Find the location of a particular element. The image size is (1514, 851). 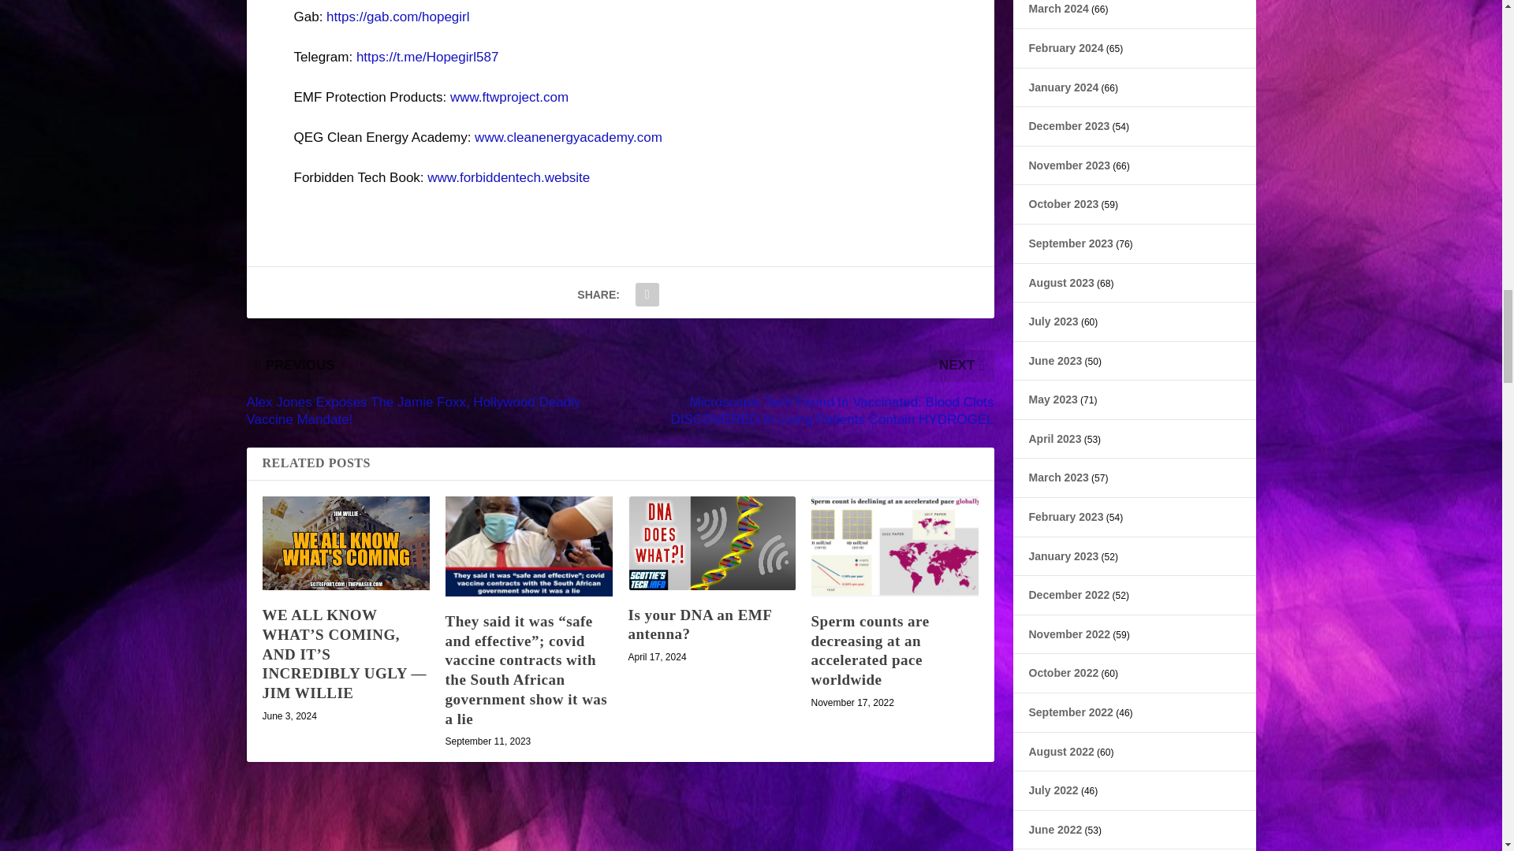

www.forbiddentech.website is located at coordinates (508, 178).